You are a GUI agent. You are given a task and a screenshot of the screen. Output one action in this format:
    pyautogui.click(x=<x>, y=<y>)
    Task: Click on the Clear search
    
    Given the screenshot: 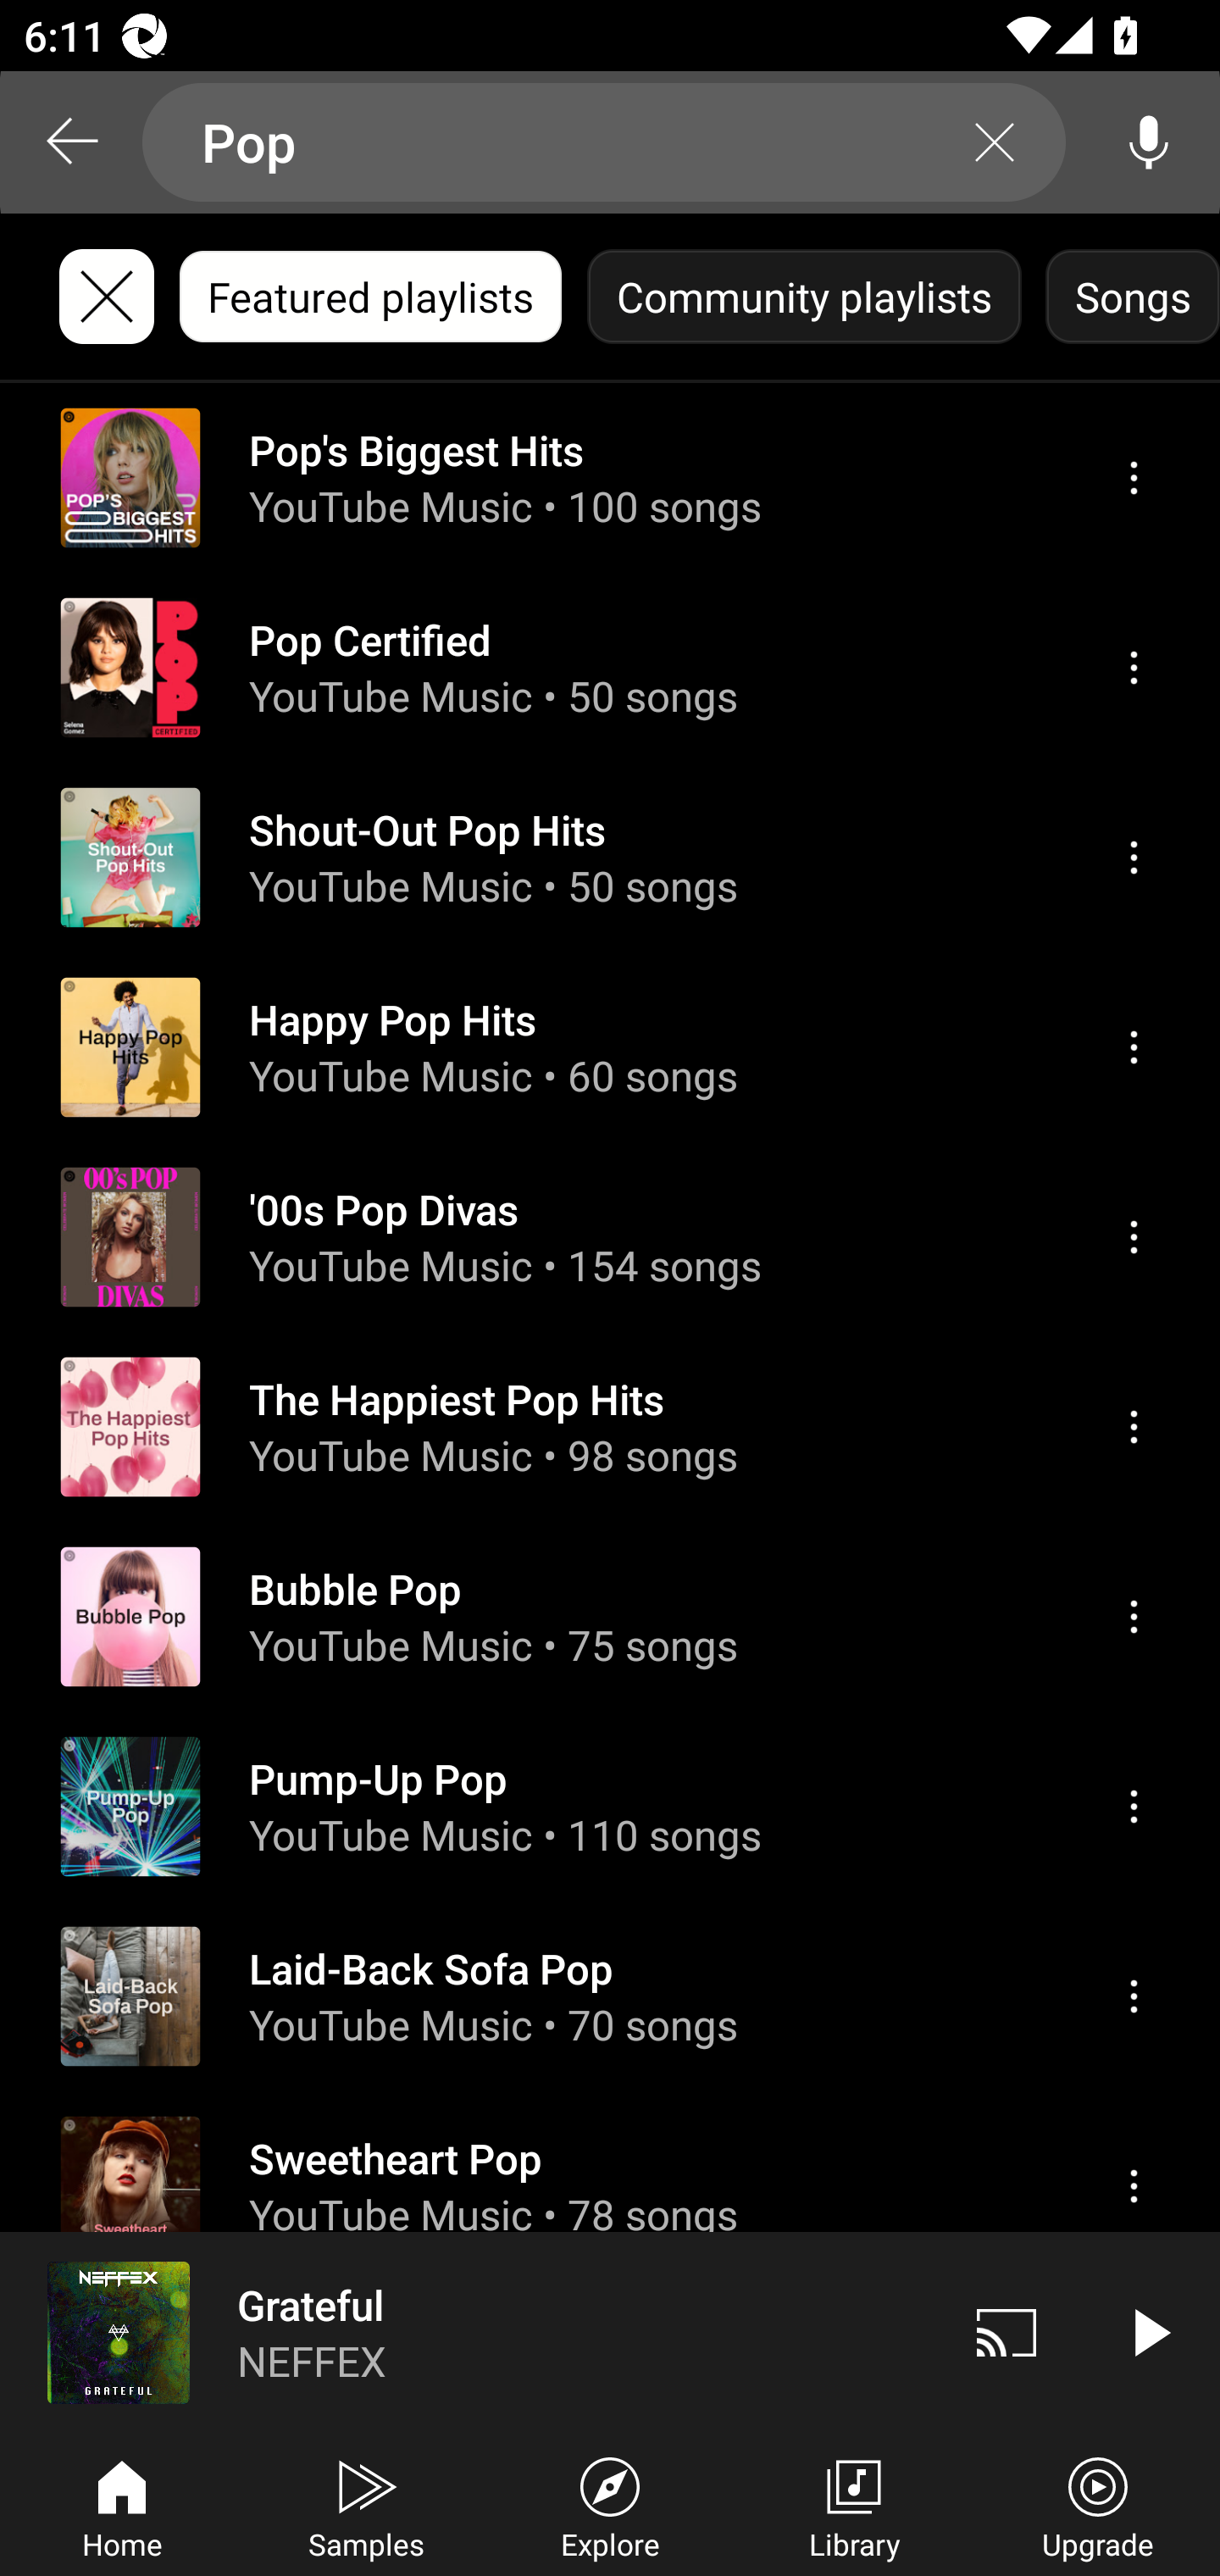 What is the action you would take?
    pyautogui.click(x=995, y=142)
    